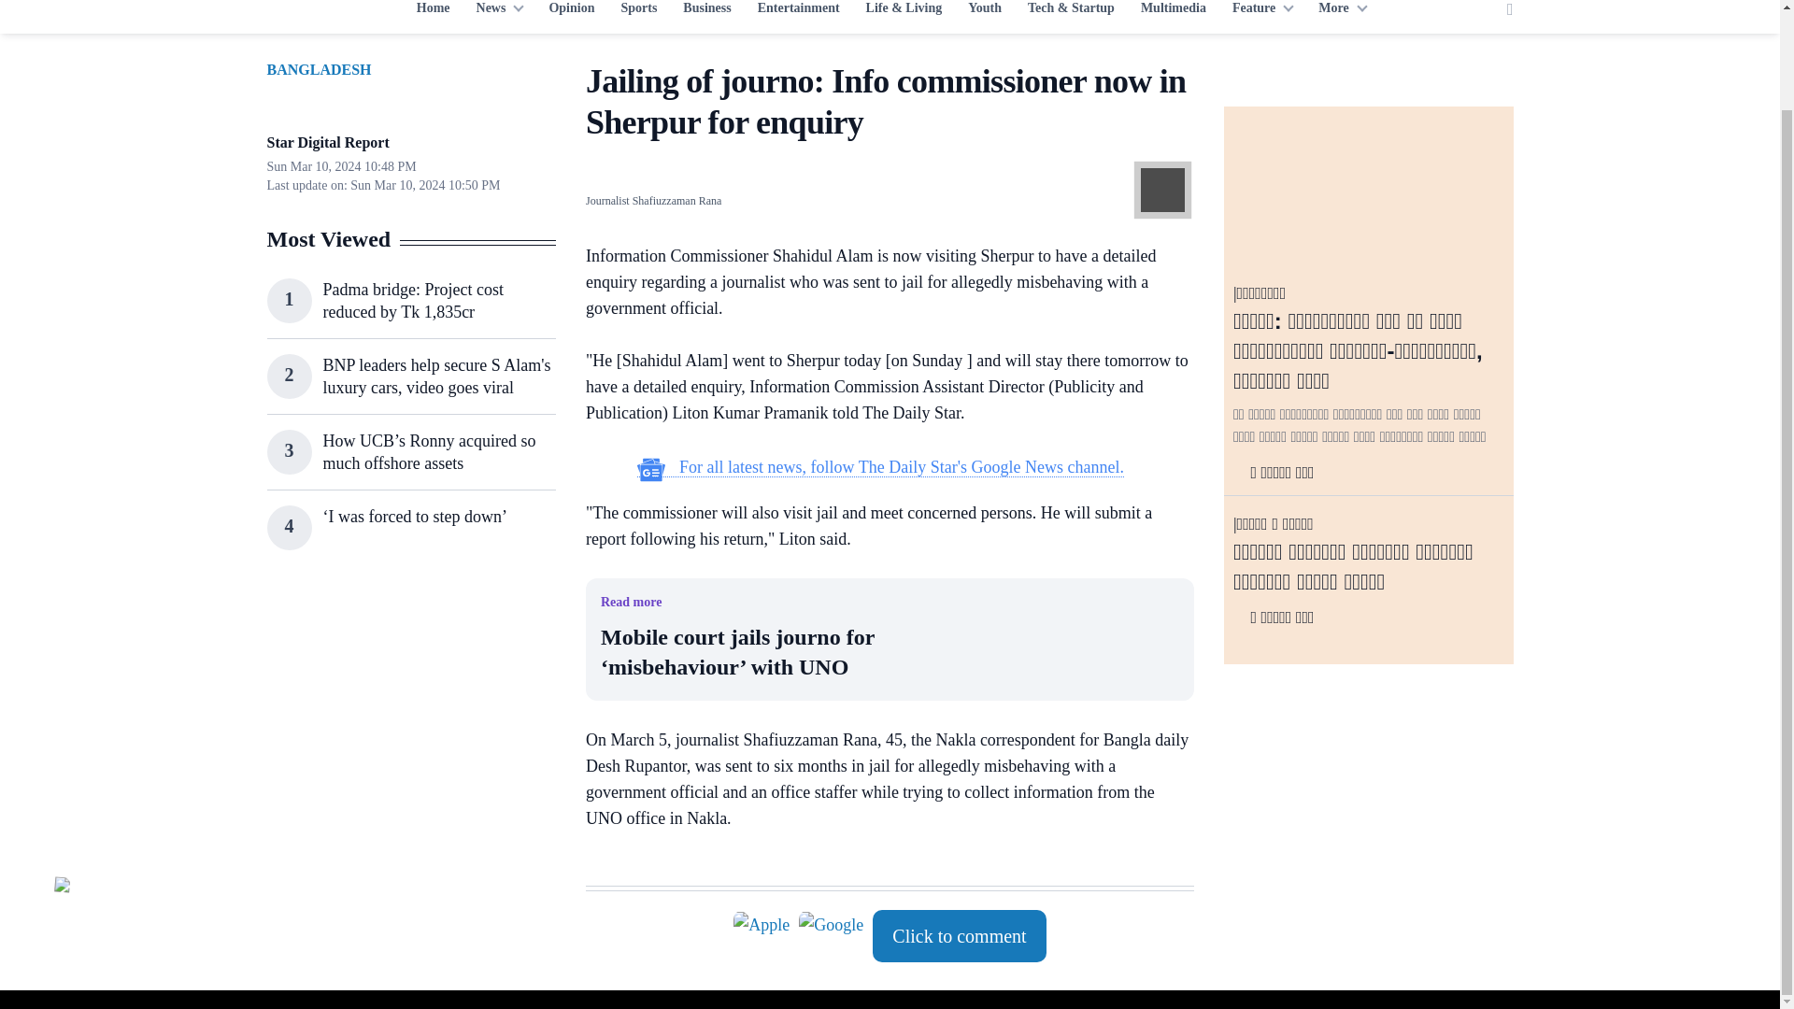  Describe the element at coordinates (985, 13) in the screenshot. I see `Youth` at that location.